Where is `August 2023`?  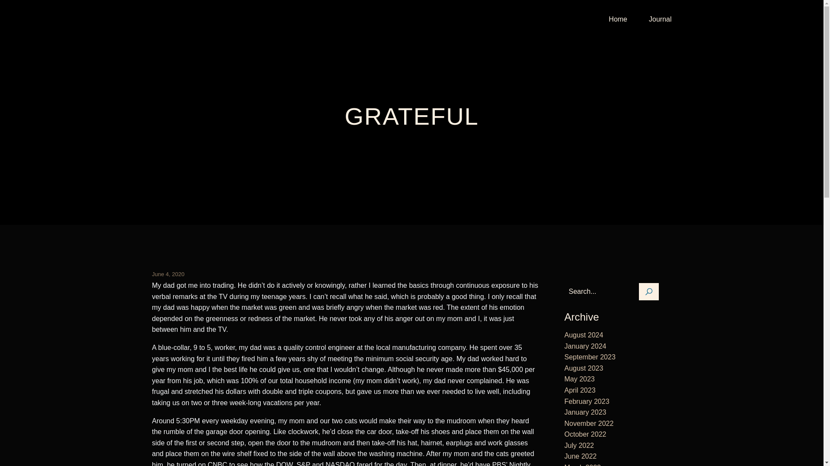 August 2023 is located at coordinates (584, 368).